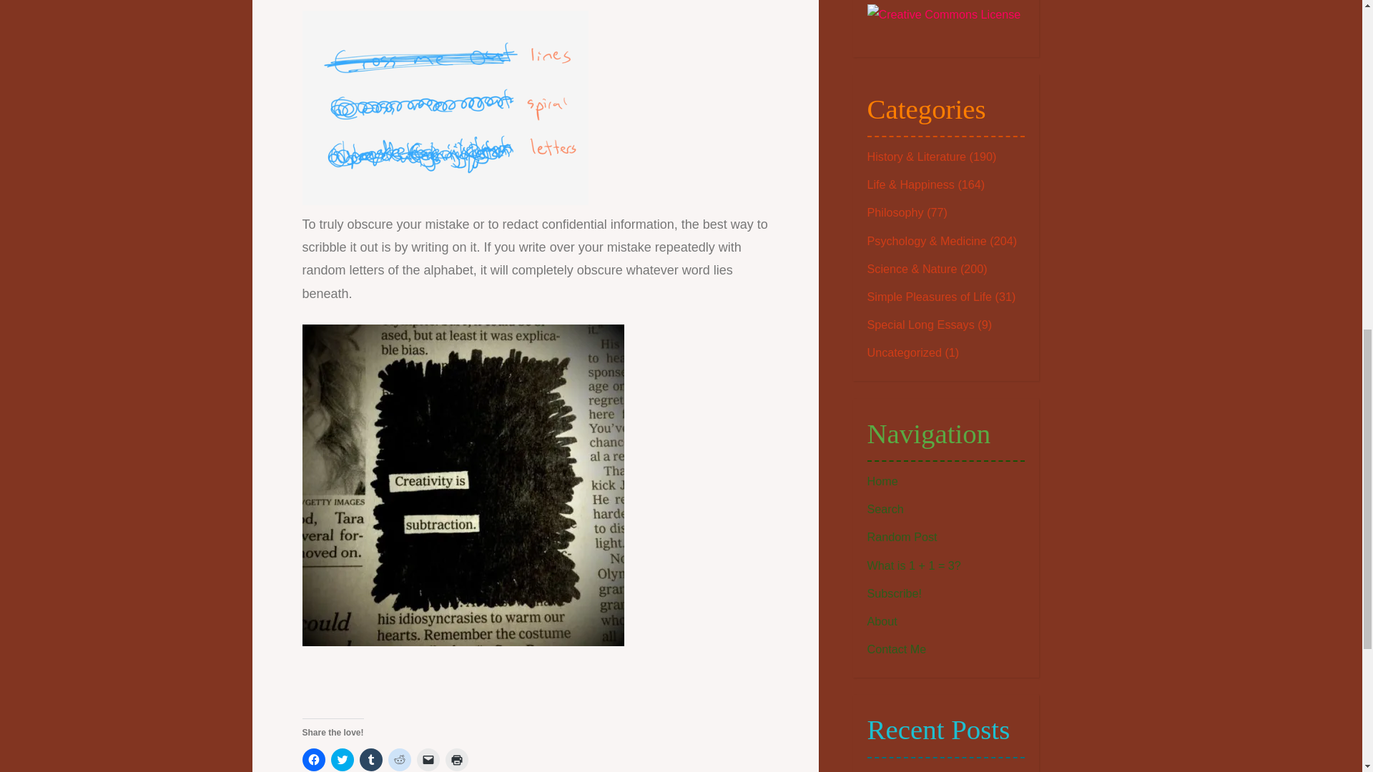  What do you see at coordinates (428, 759) in the screenshot?
I see `Click to email a link to a friend` at bounding box center [428, 759].